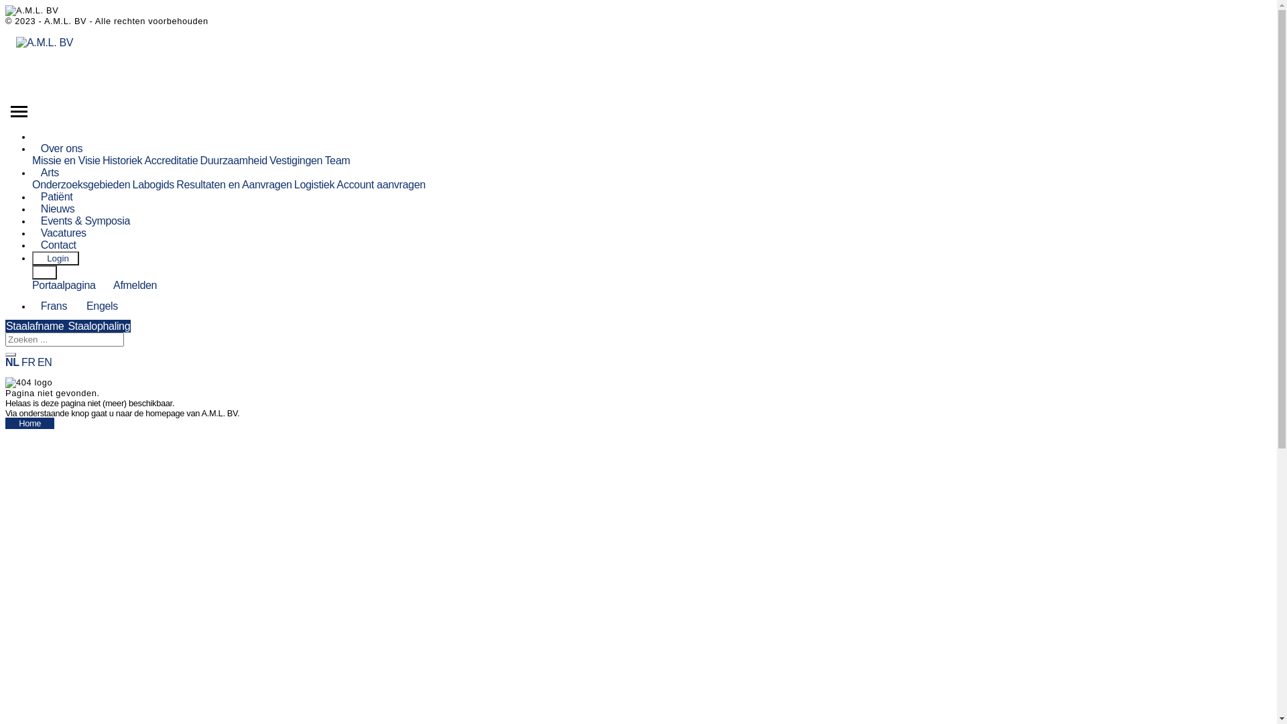  I want to click on Staalafname, so click(36, 326).